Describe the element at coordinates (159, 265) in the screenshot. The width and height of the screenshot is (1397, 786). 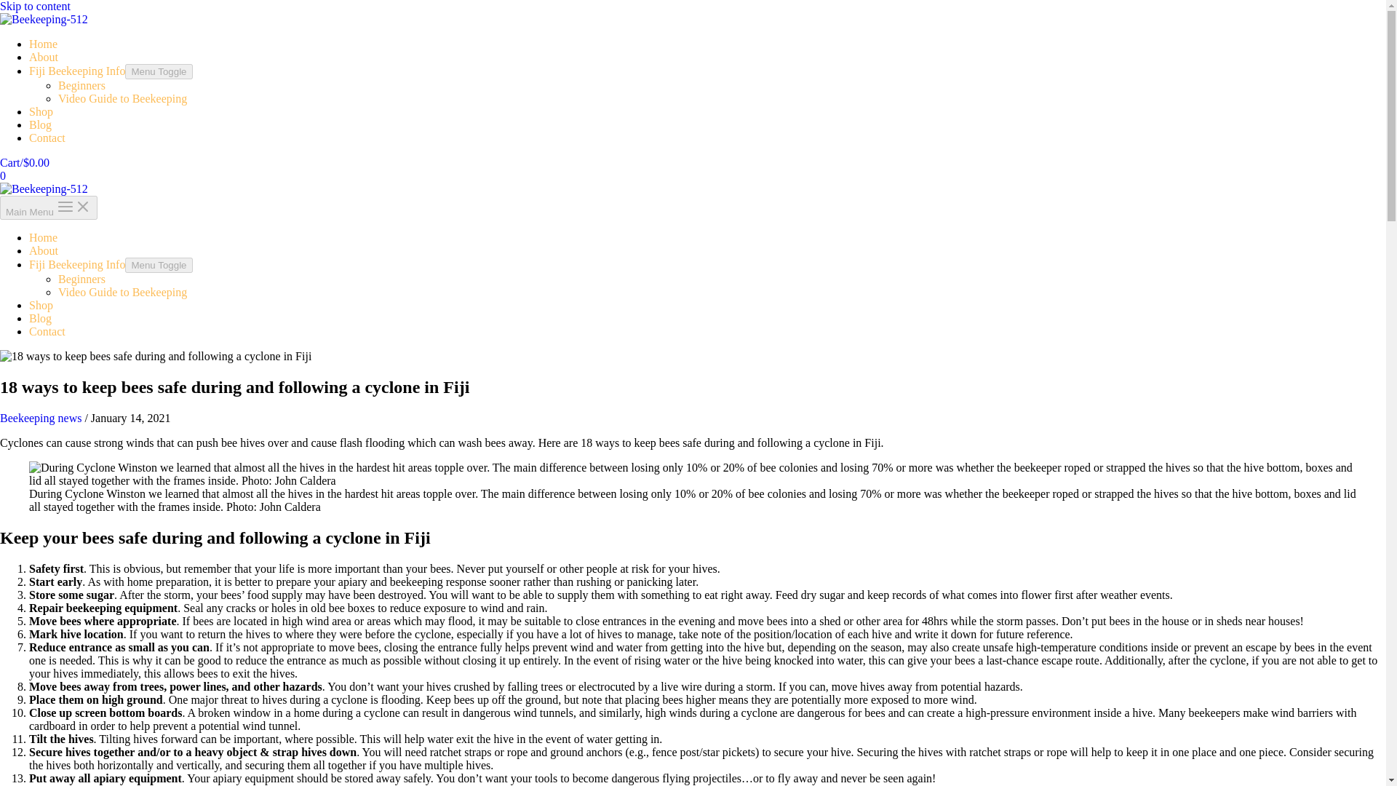
I see `Menu Toggle` at that location.